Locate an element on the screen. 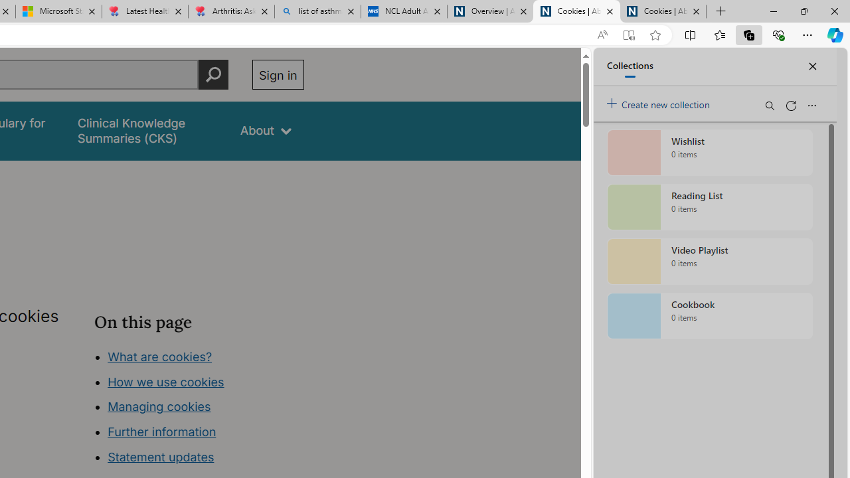 The height and width of the screenshot is (478, 850). How we use cookies is located at coordinates (166, 381).